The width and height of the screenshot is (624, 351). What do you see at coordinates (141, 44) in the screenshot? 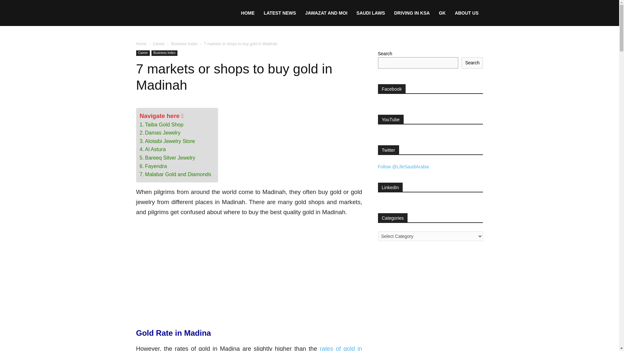
I see `Home` at bounding box center [141, 44].